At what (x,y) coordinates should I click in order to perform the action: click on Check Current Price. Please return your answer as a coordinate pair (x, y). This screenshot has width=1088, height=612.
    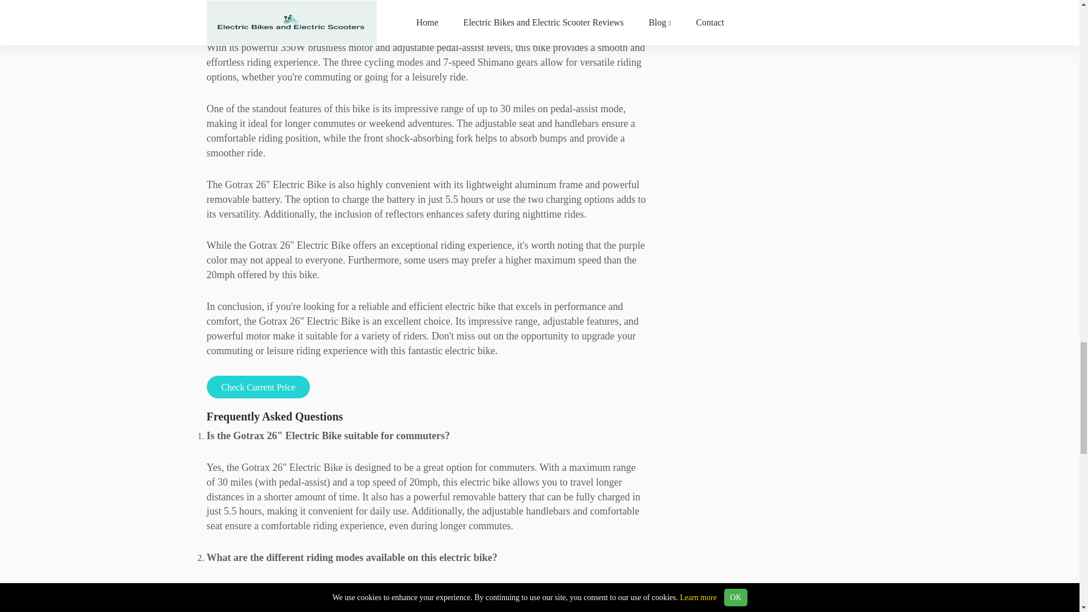
    Looking at the image, I should click on (258, 387).